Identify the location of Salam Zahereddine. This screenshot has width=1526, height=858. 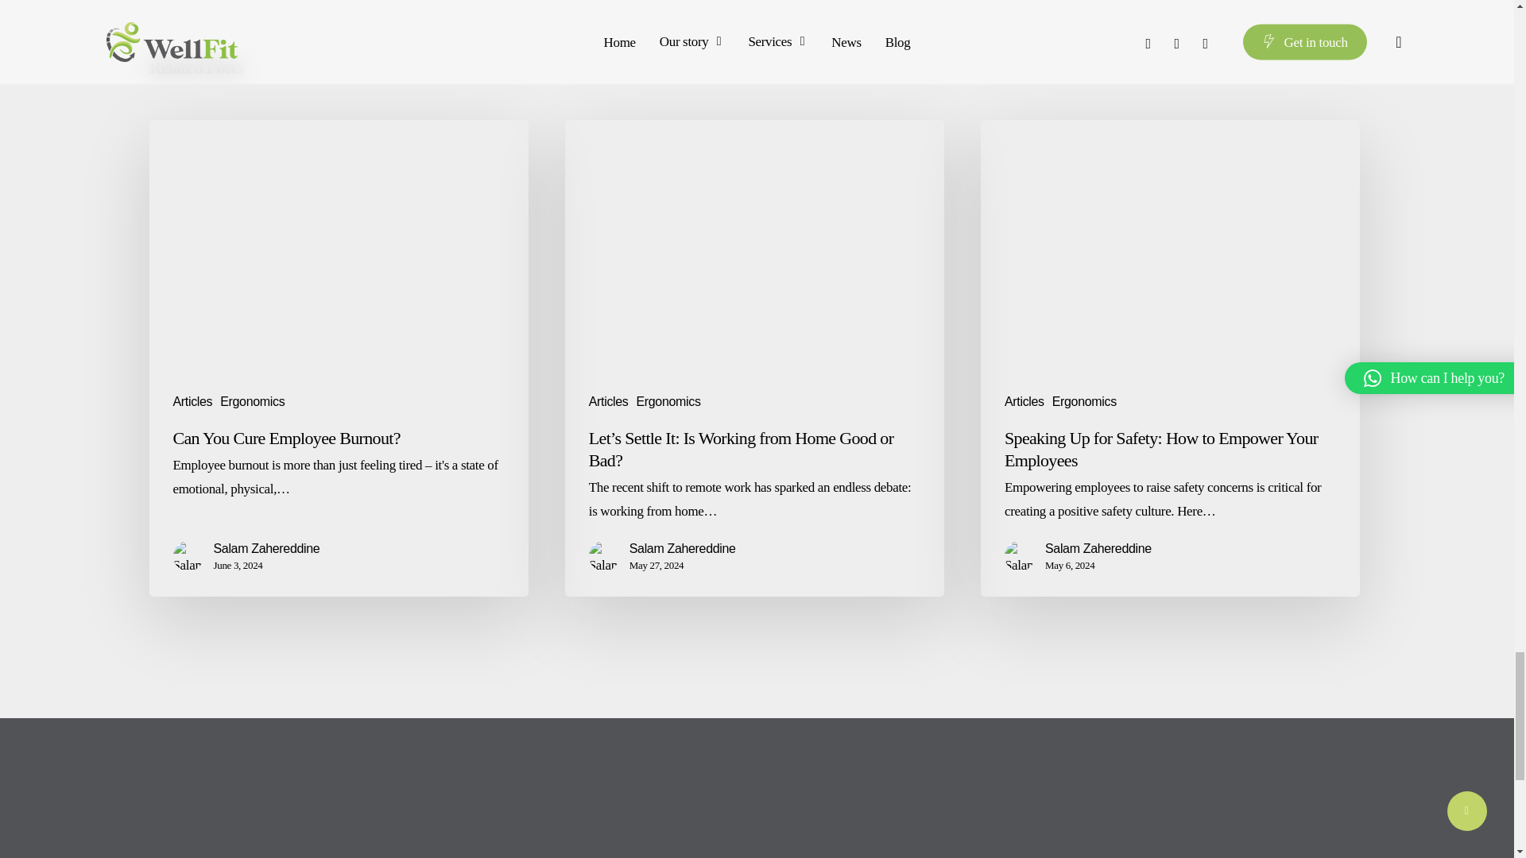
(682, 549).